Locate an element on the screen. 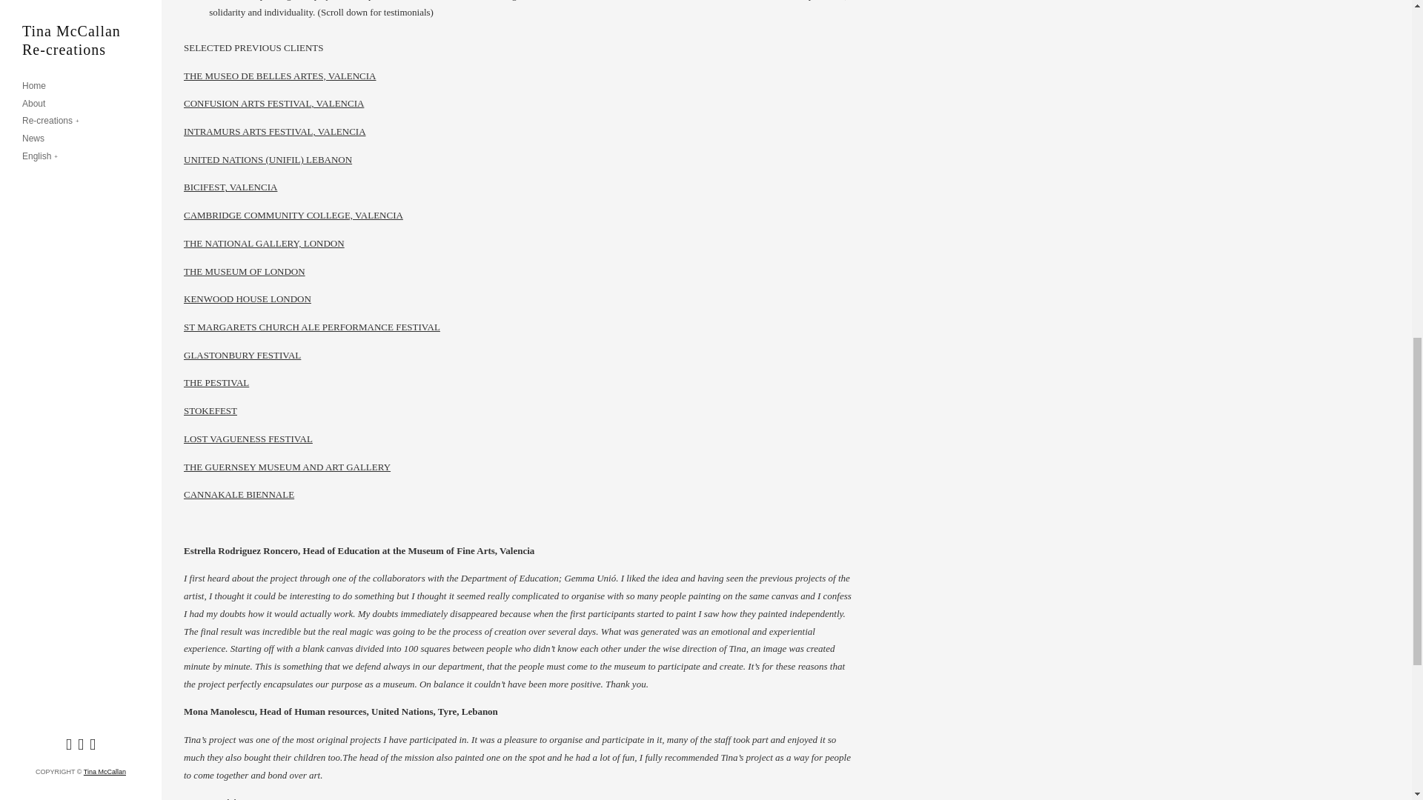 The width and height of the screenshot is (1423, 800). CONFUSION ARTS FESTIVAL, VALENCIA is located at coordinates (273, 102).